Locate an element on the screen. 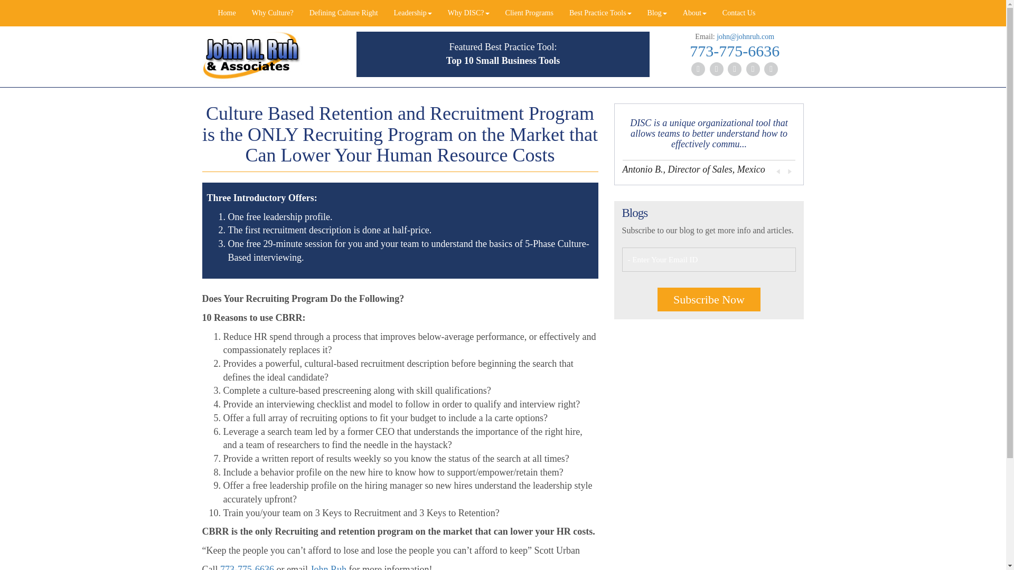 This screenshot has height=570, width=1014. Why DISC? is located at coordinates (469, 13).